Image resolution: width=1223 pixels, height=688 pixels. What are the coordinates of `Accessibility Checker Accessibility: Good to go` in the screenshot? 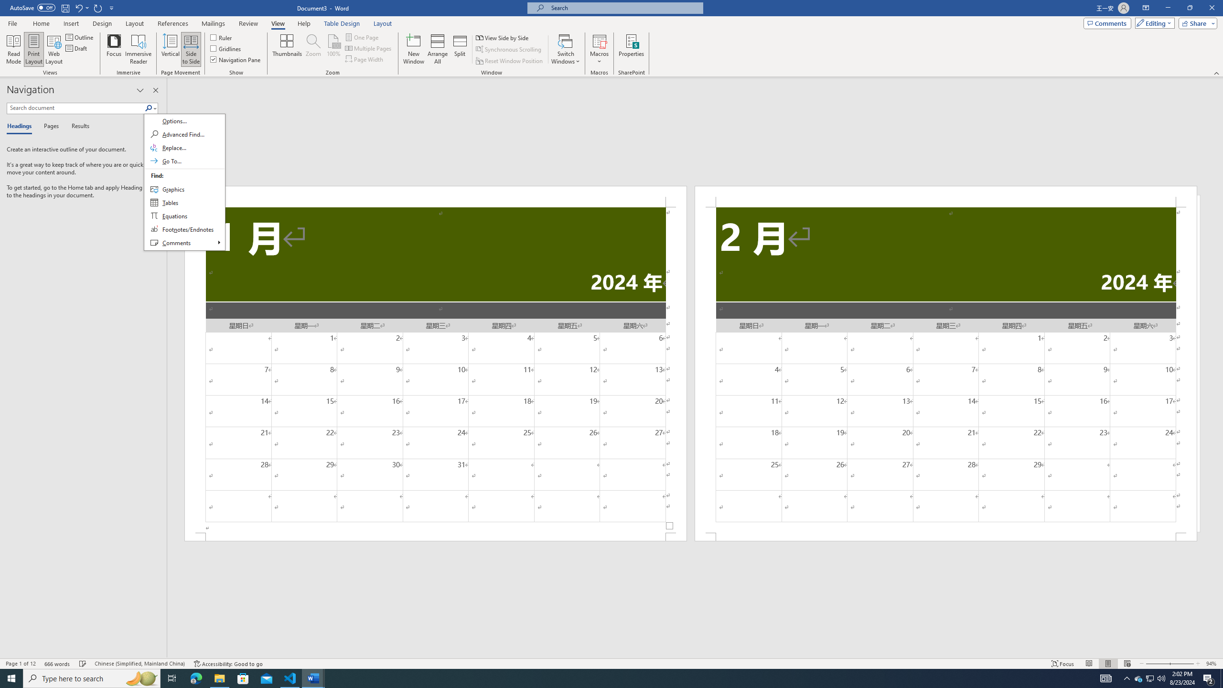 It's located at (228, 664).